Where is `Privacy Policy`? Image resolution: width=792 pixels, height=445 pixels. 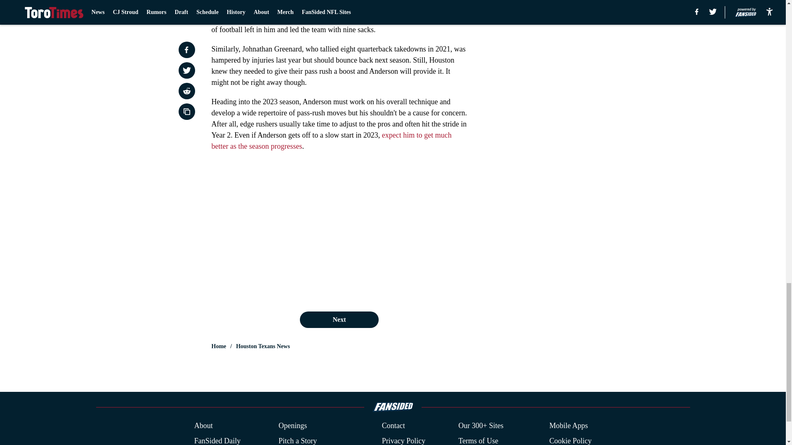
Privacy Policy is located at coordinates (403, 440).